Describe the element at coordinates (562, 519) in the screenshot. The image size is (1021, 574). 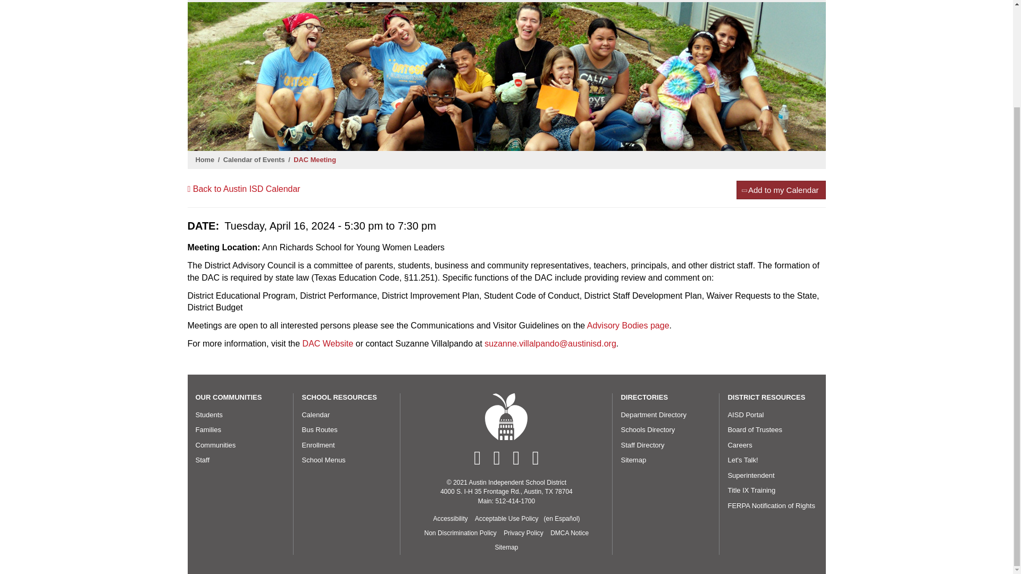
I see `Download PDF Acceptable Use Policy` at that location.